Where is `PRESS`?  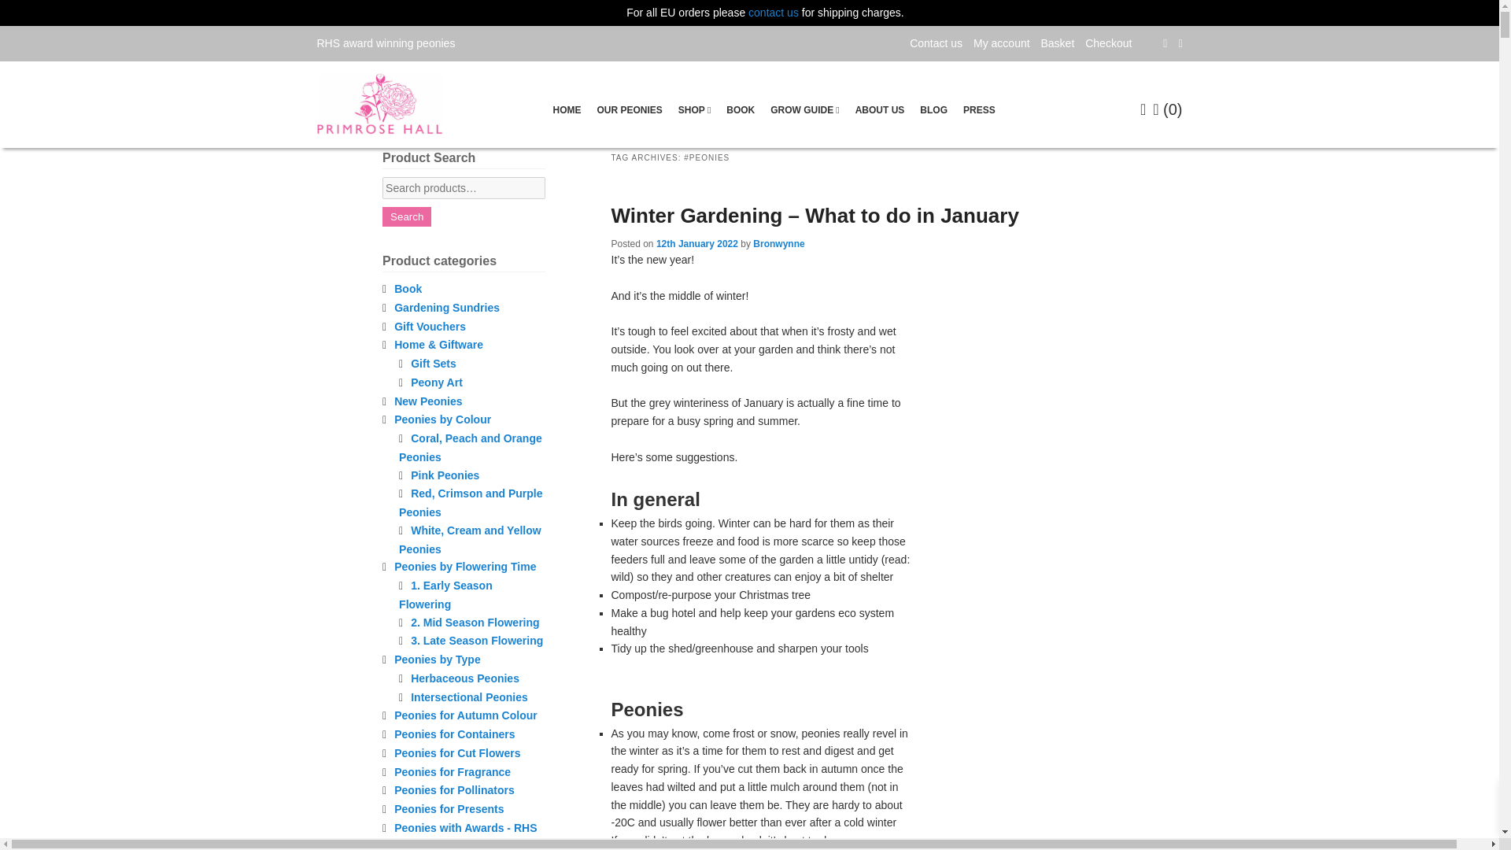 PRESS is located at coordinates (979, 109).